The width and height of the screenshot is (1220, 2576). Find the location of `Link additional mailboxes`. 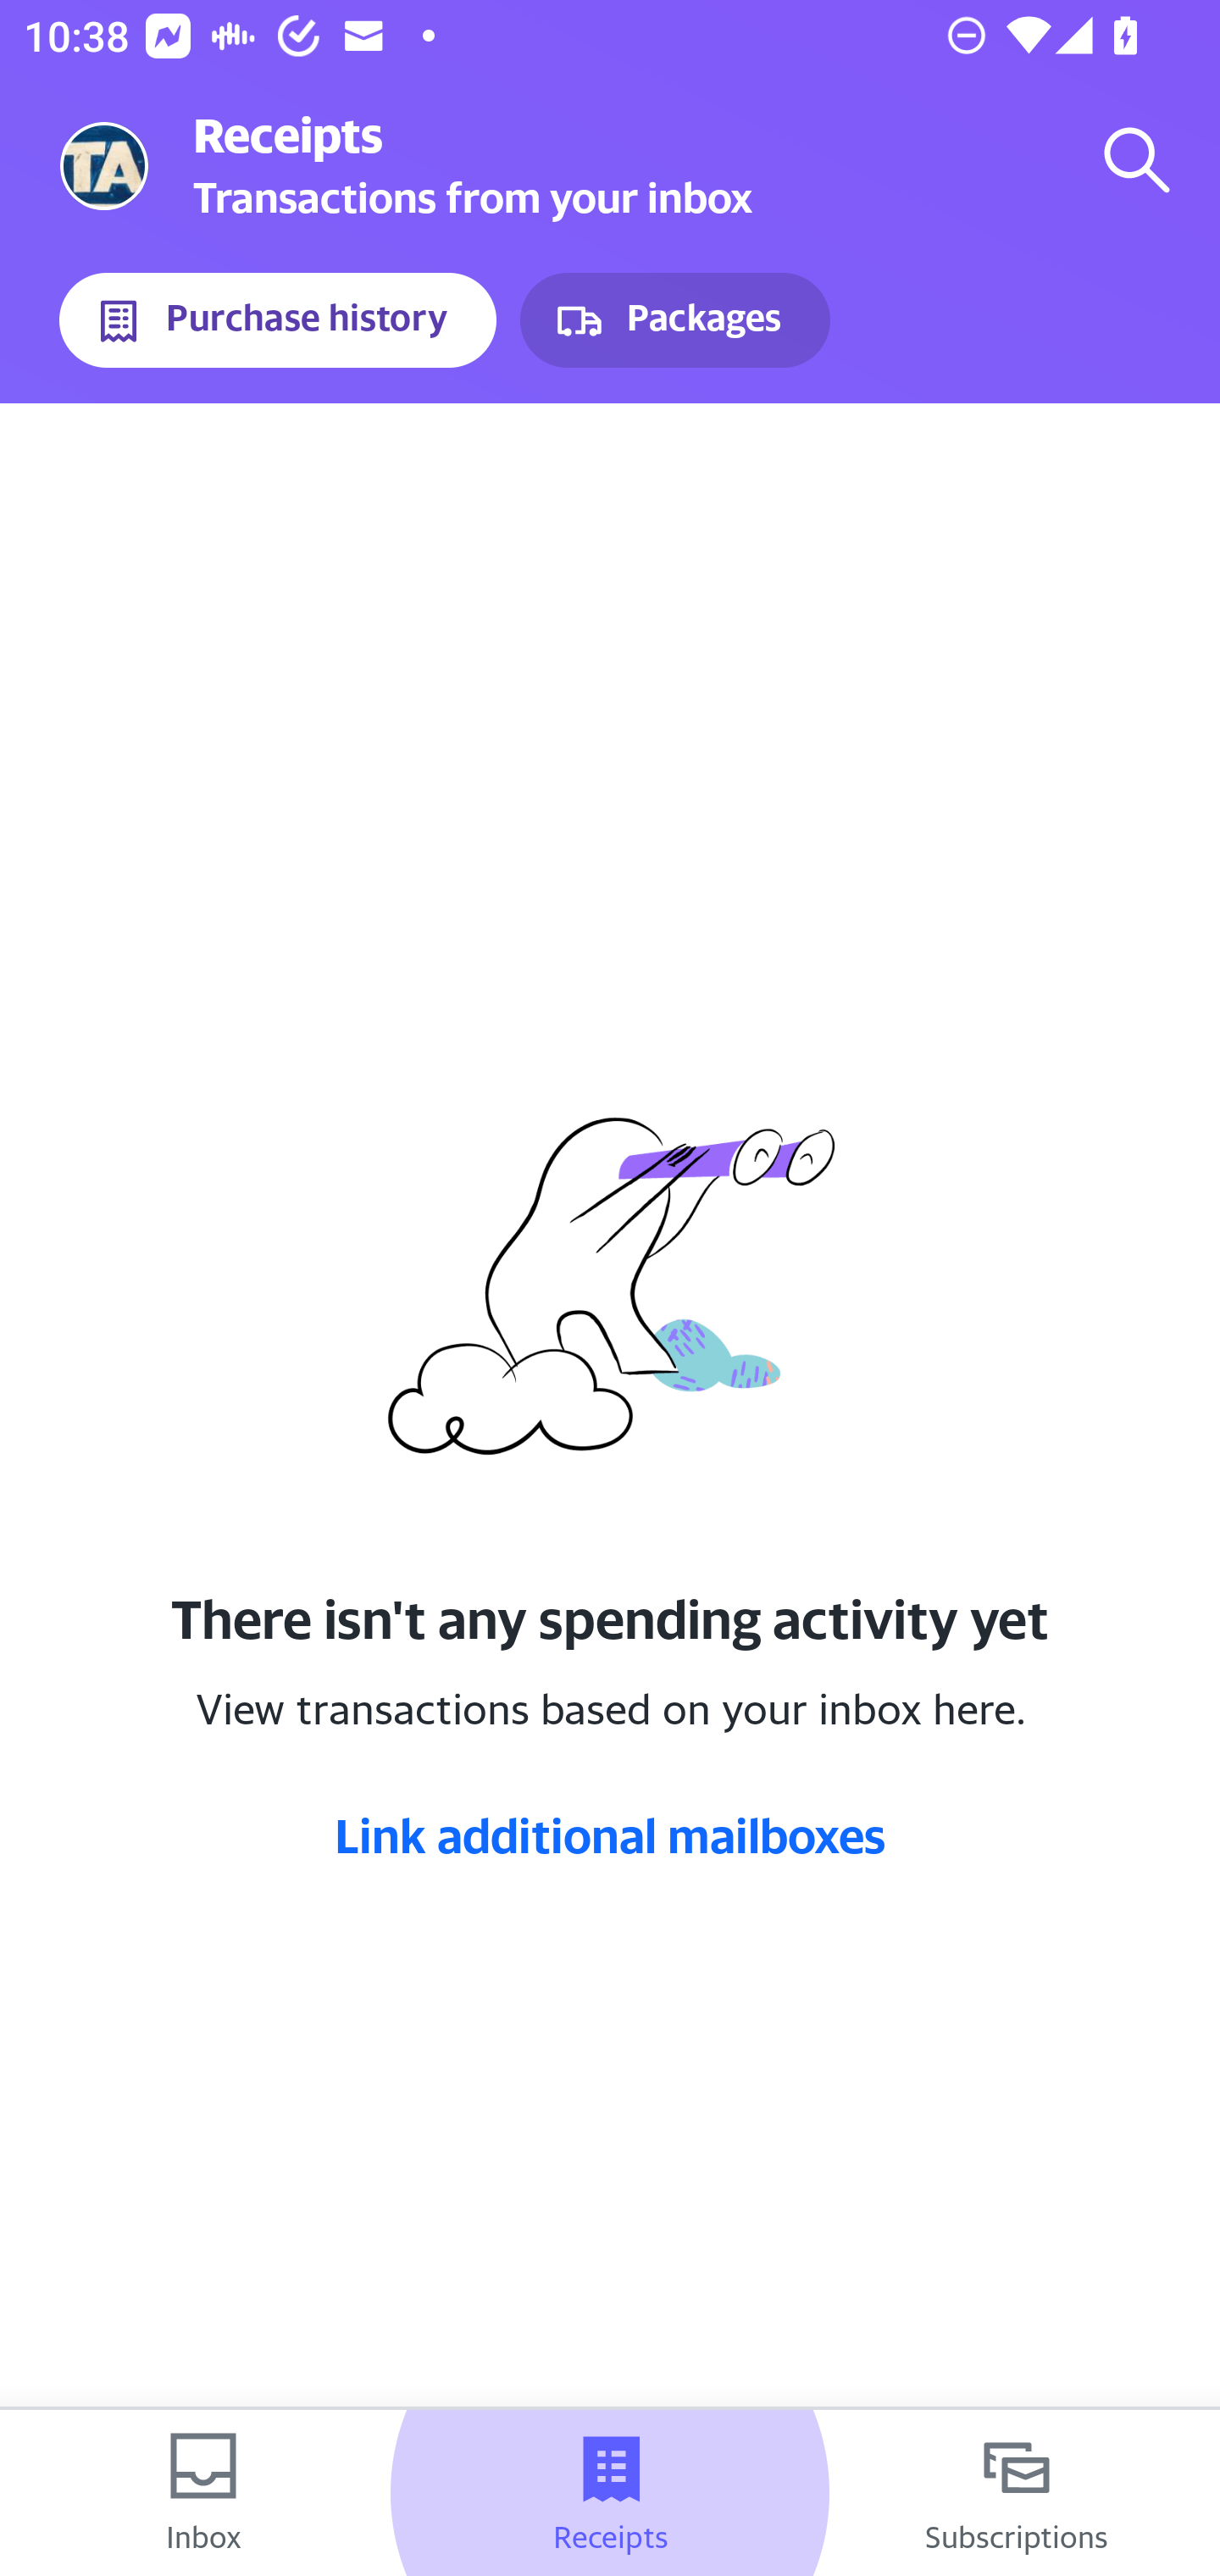

Link additional mailboxes is located at coordinates (610, 1835).